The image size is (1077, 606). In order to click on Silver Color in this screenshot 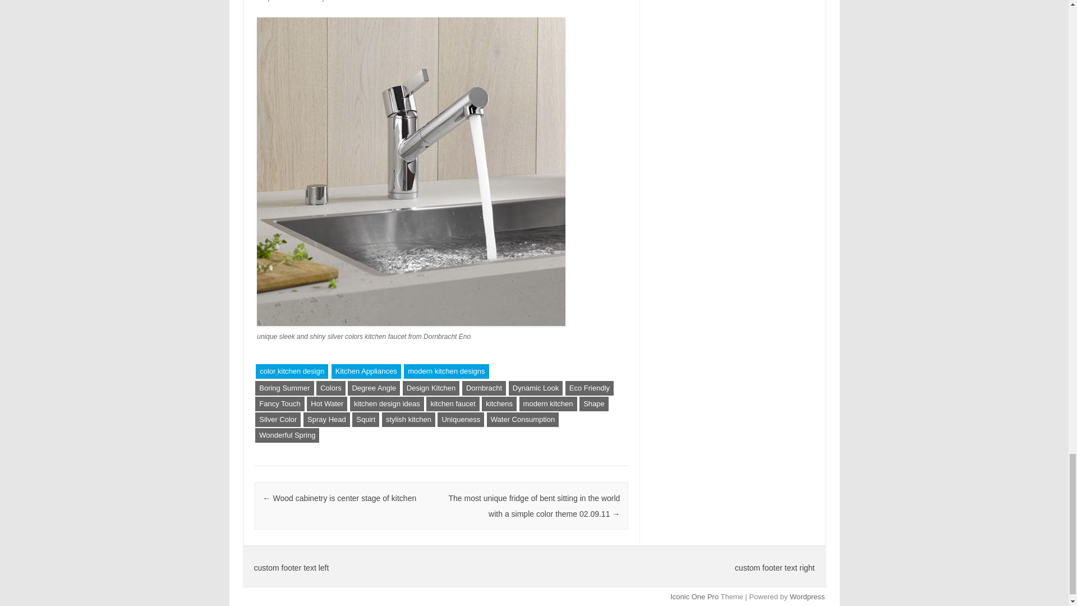, I will do `click(278, 420)`.